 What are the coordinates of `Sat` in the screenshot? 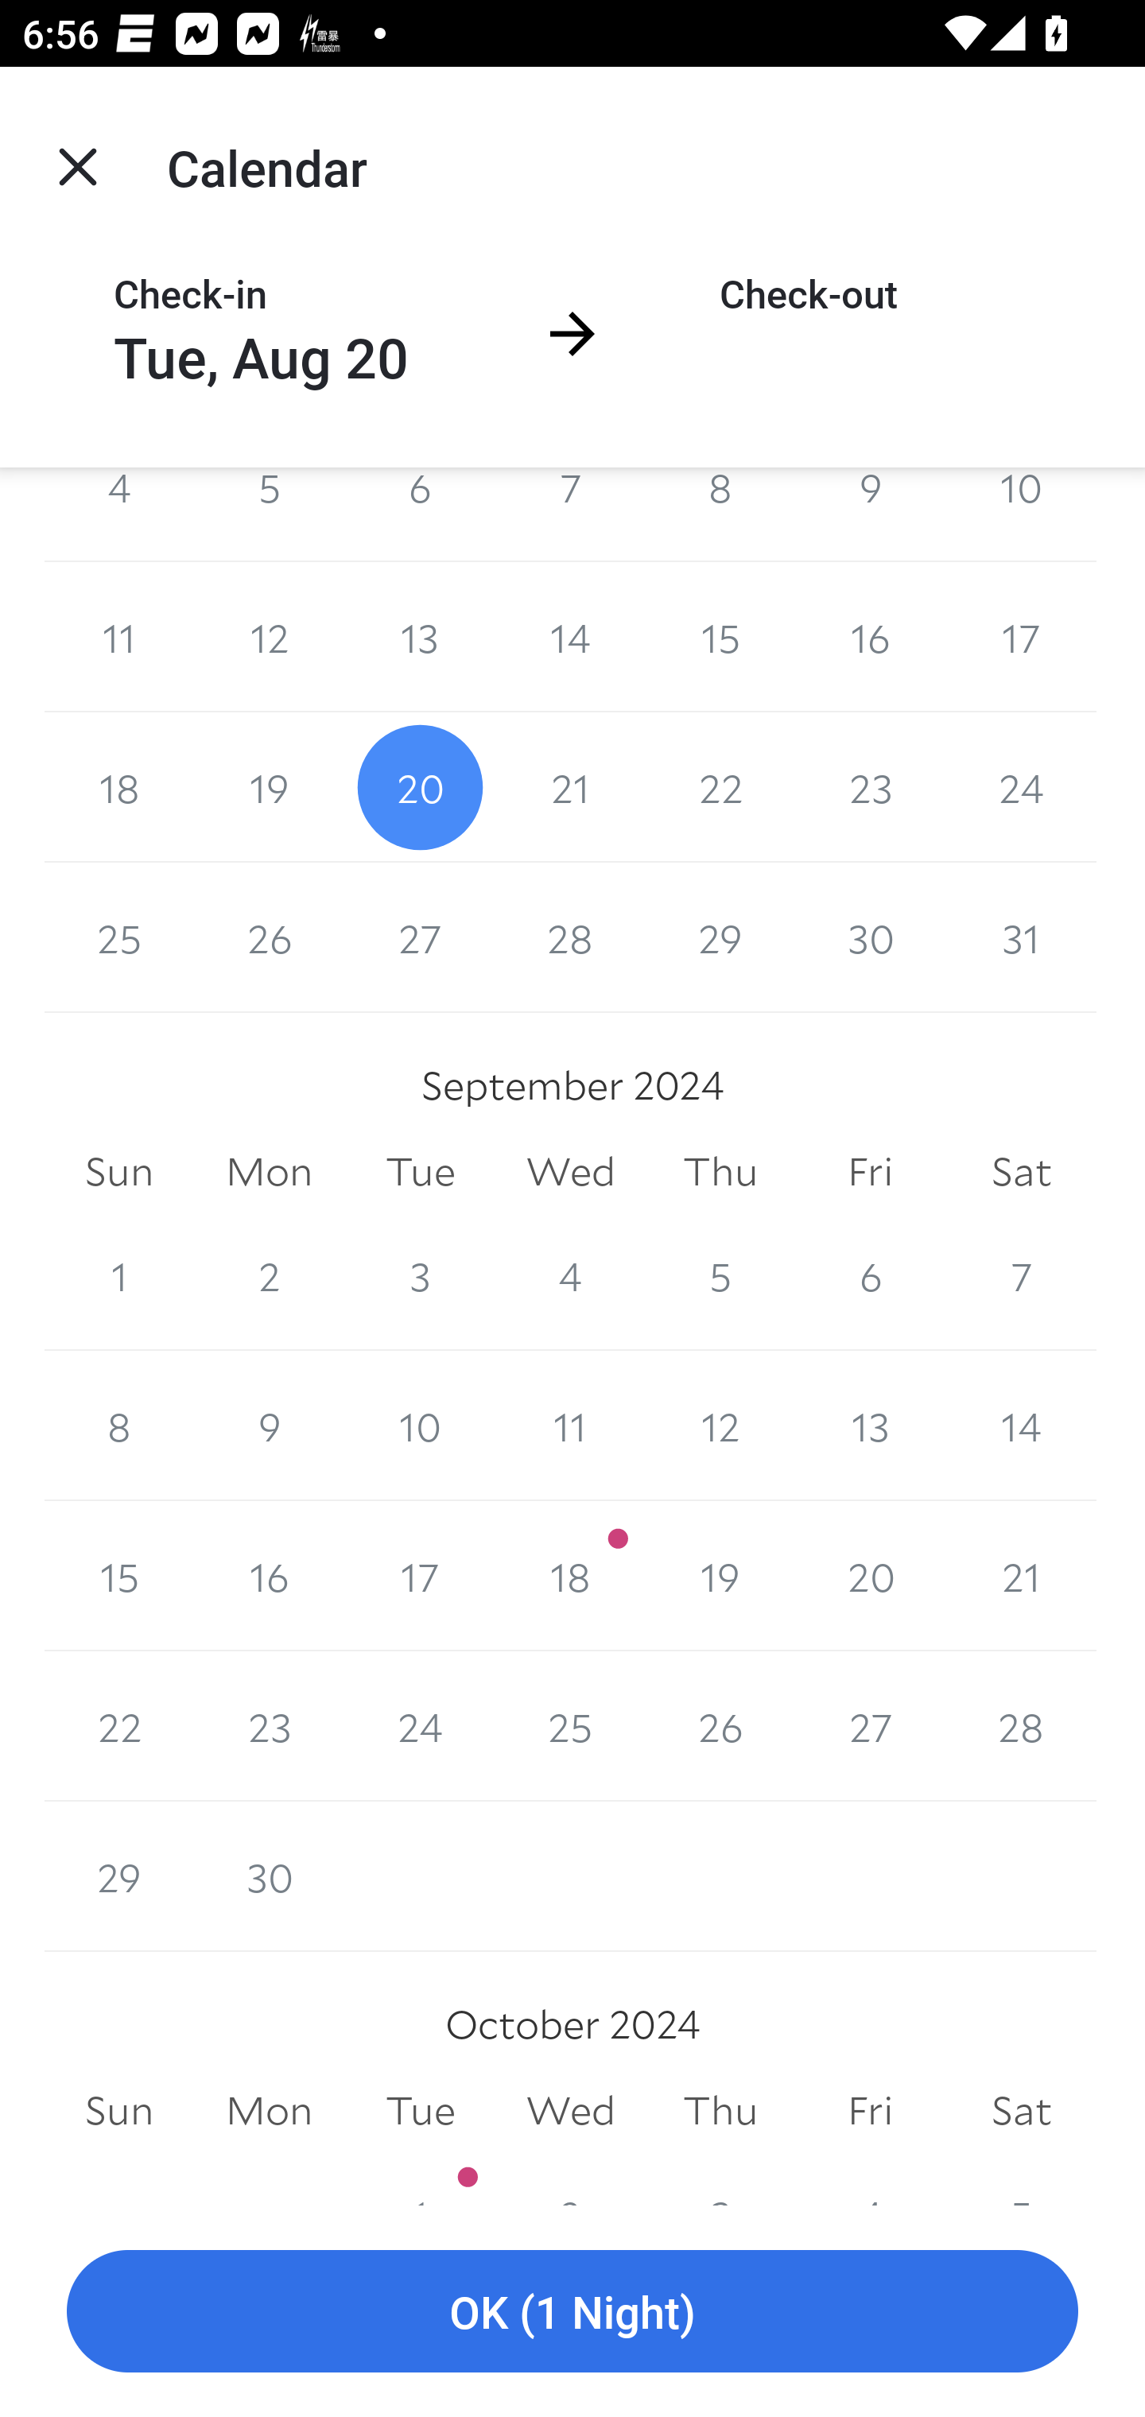 It's located at (1021, 1172).